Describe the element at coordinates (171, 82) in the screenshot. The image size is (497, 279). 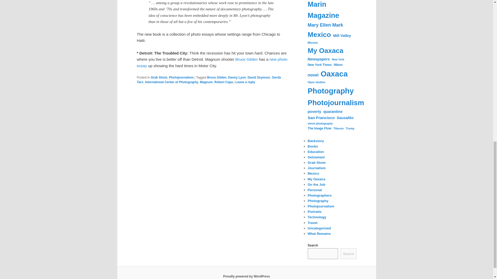
I see `International Center of Photography` at that location.